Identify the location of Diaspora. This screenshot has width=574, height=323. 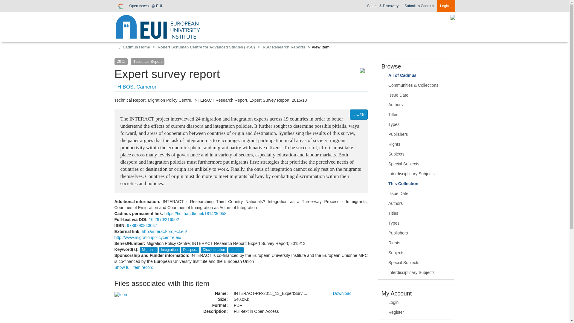
(190, 250).